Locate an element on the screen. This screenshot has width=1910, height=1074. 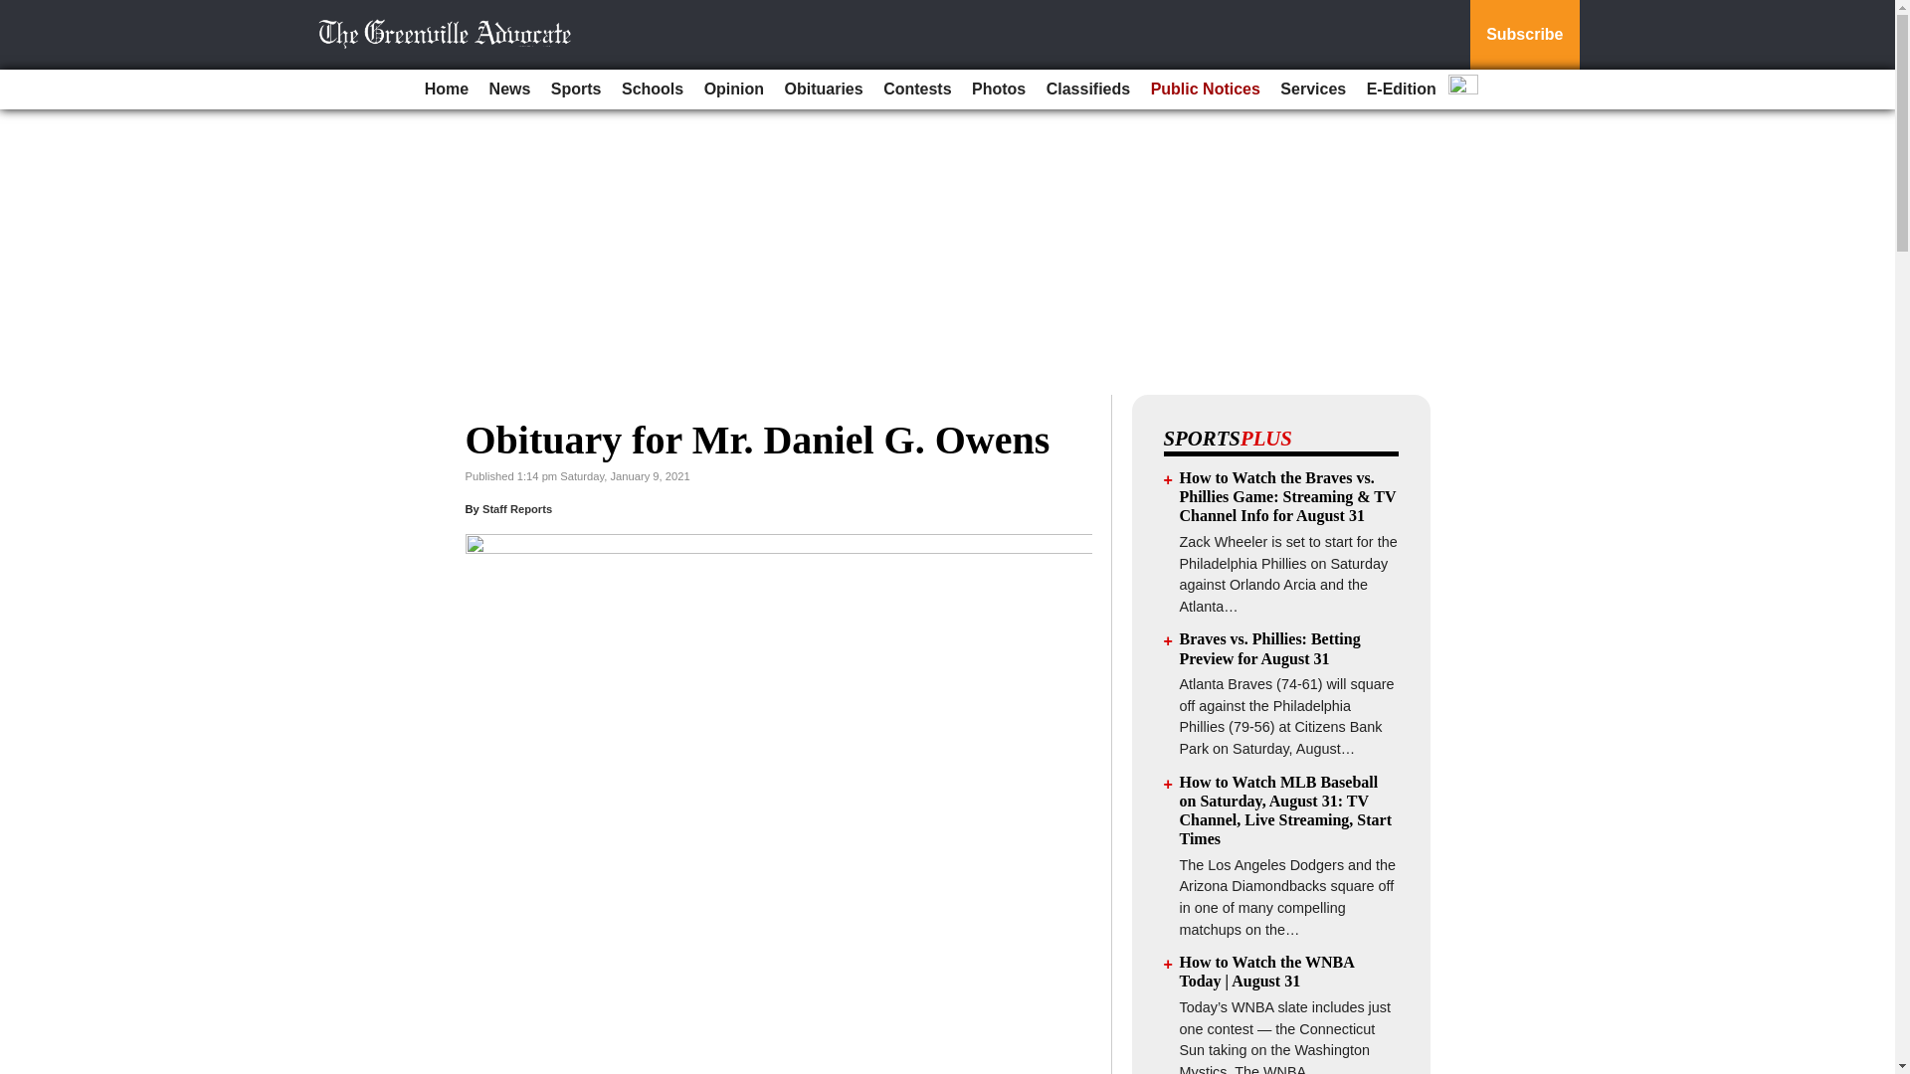
Staff Reports is located at coordinates (517, 509).